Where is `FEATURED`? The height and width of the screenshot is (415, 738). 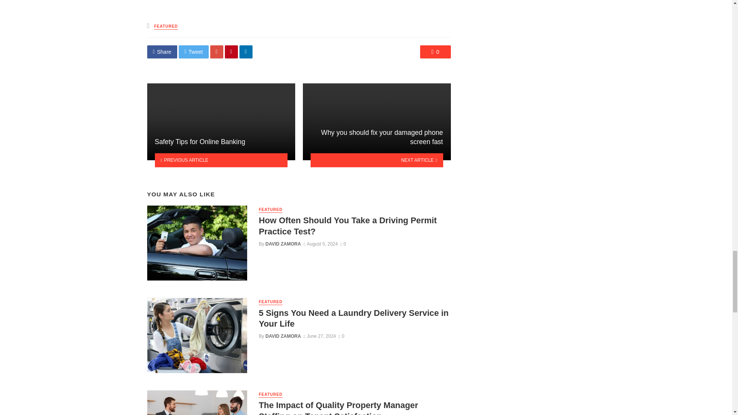
FEATURED is located at coordinates (271, 210).